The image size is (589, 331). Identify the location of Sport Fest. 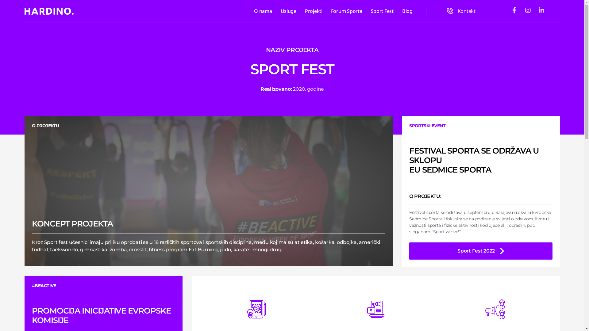
(382, 11).